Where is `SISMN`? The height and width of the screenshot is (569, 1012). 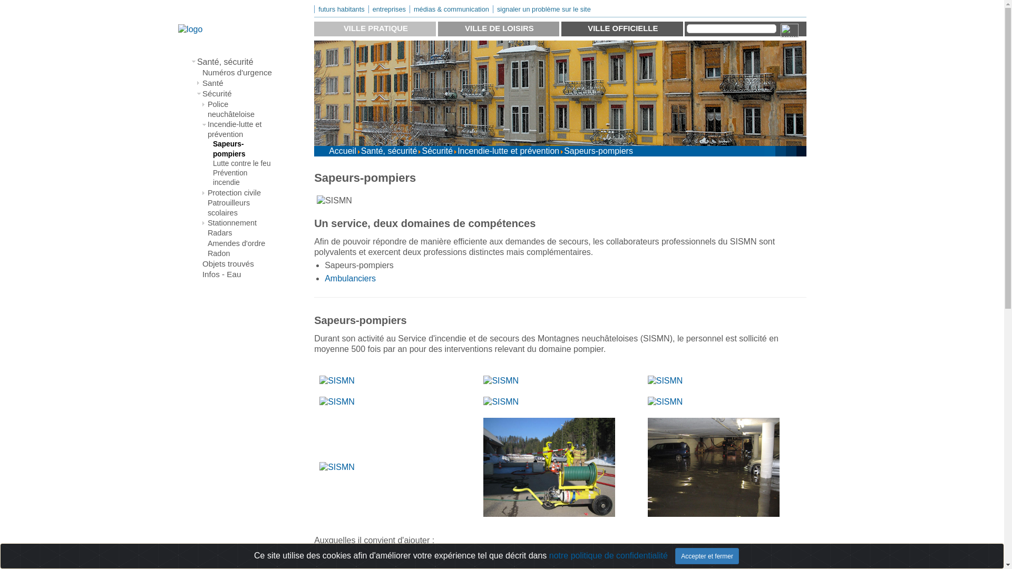 SISMN is located at coordinates (549, 467).